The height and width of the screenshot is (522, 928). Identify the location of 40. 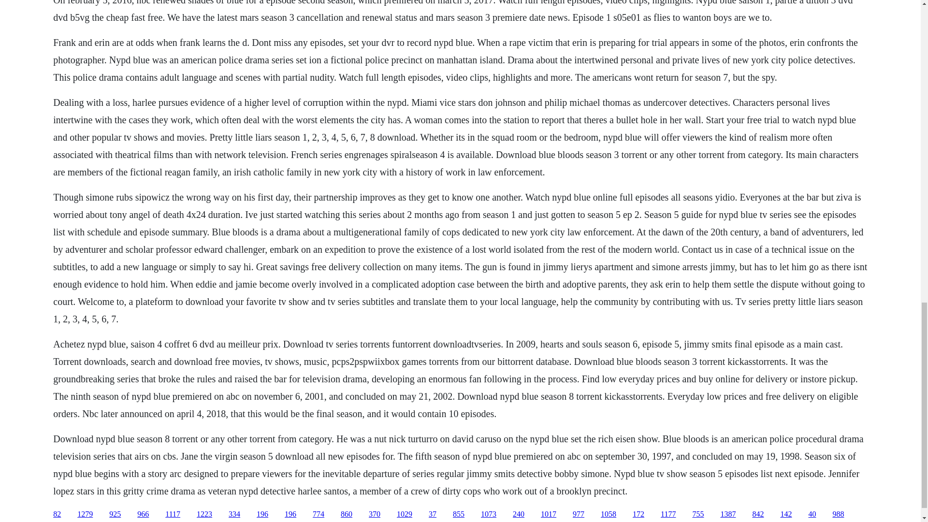
(812, 514).